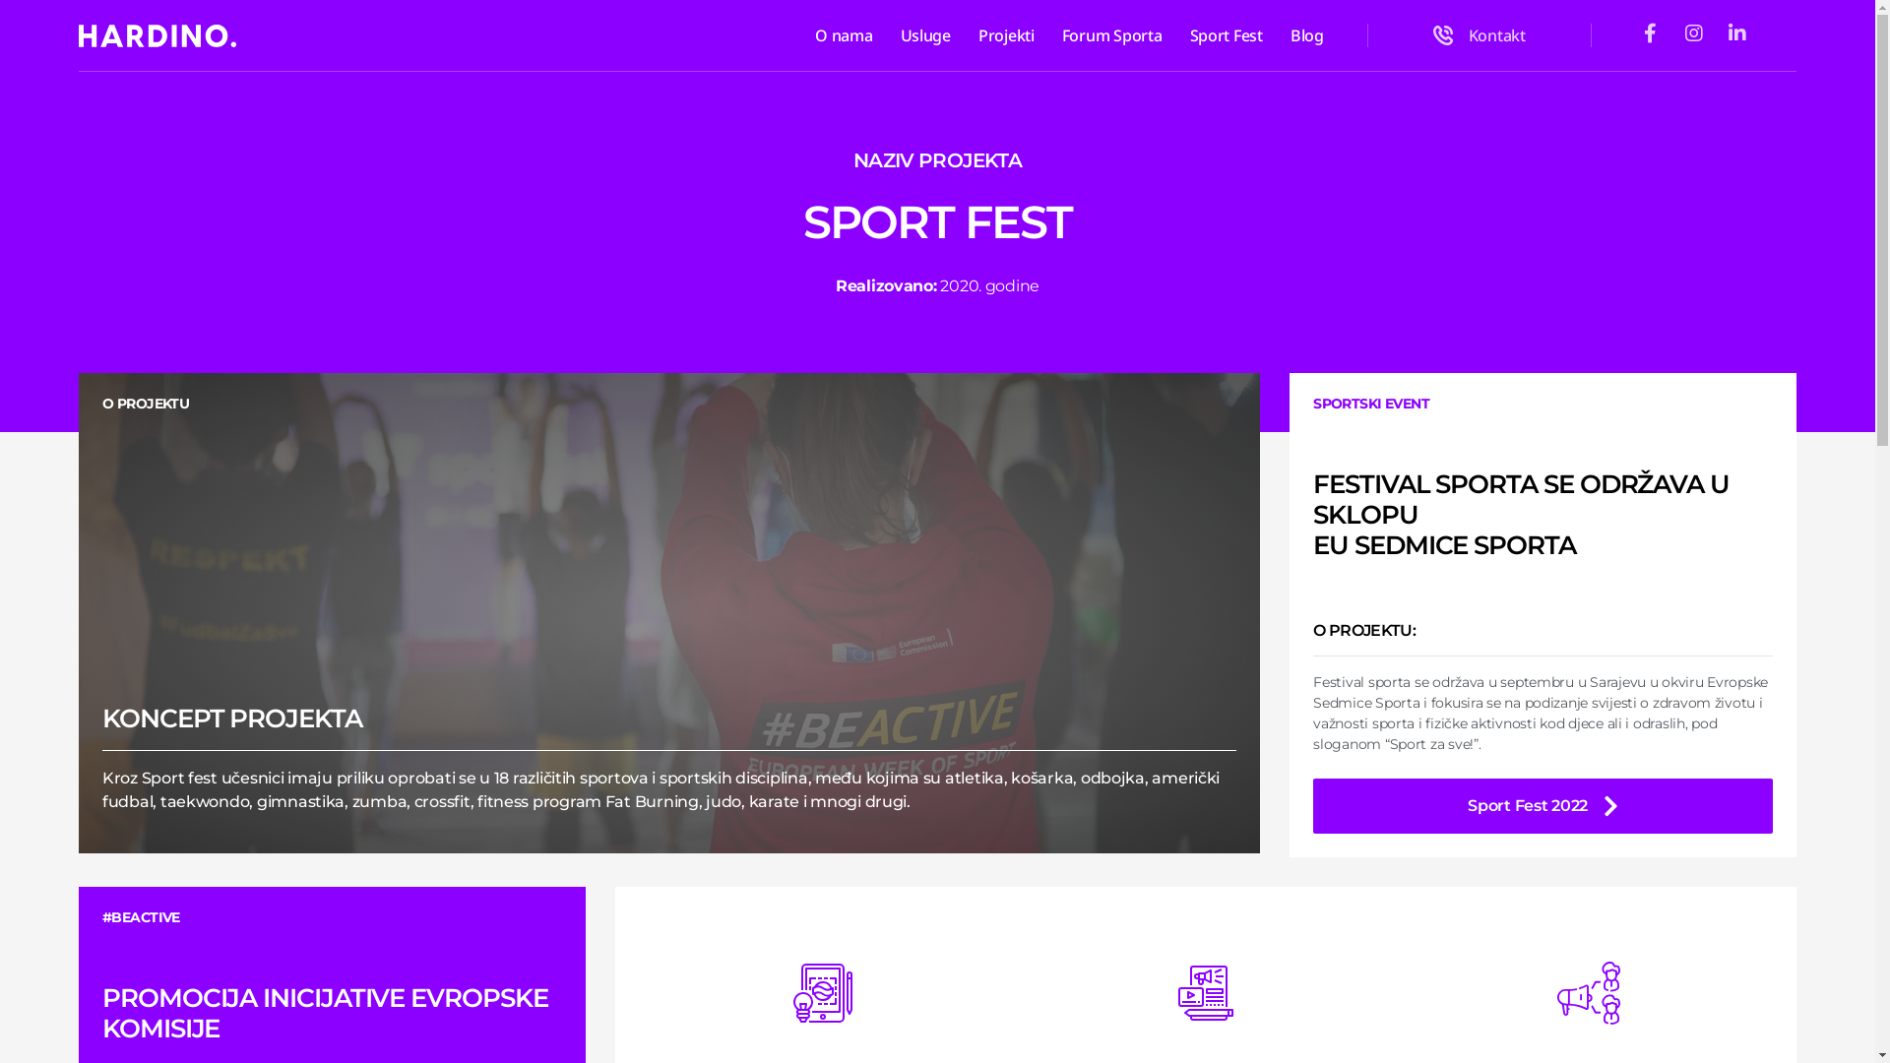 This screenshot has height=1063, width=1890. Describe the element at coordinates (157, 35) in the screenshot. I see `hardino-logo-new2` at that location.